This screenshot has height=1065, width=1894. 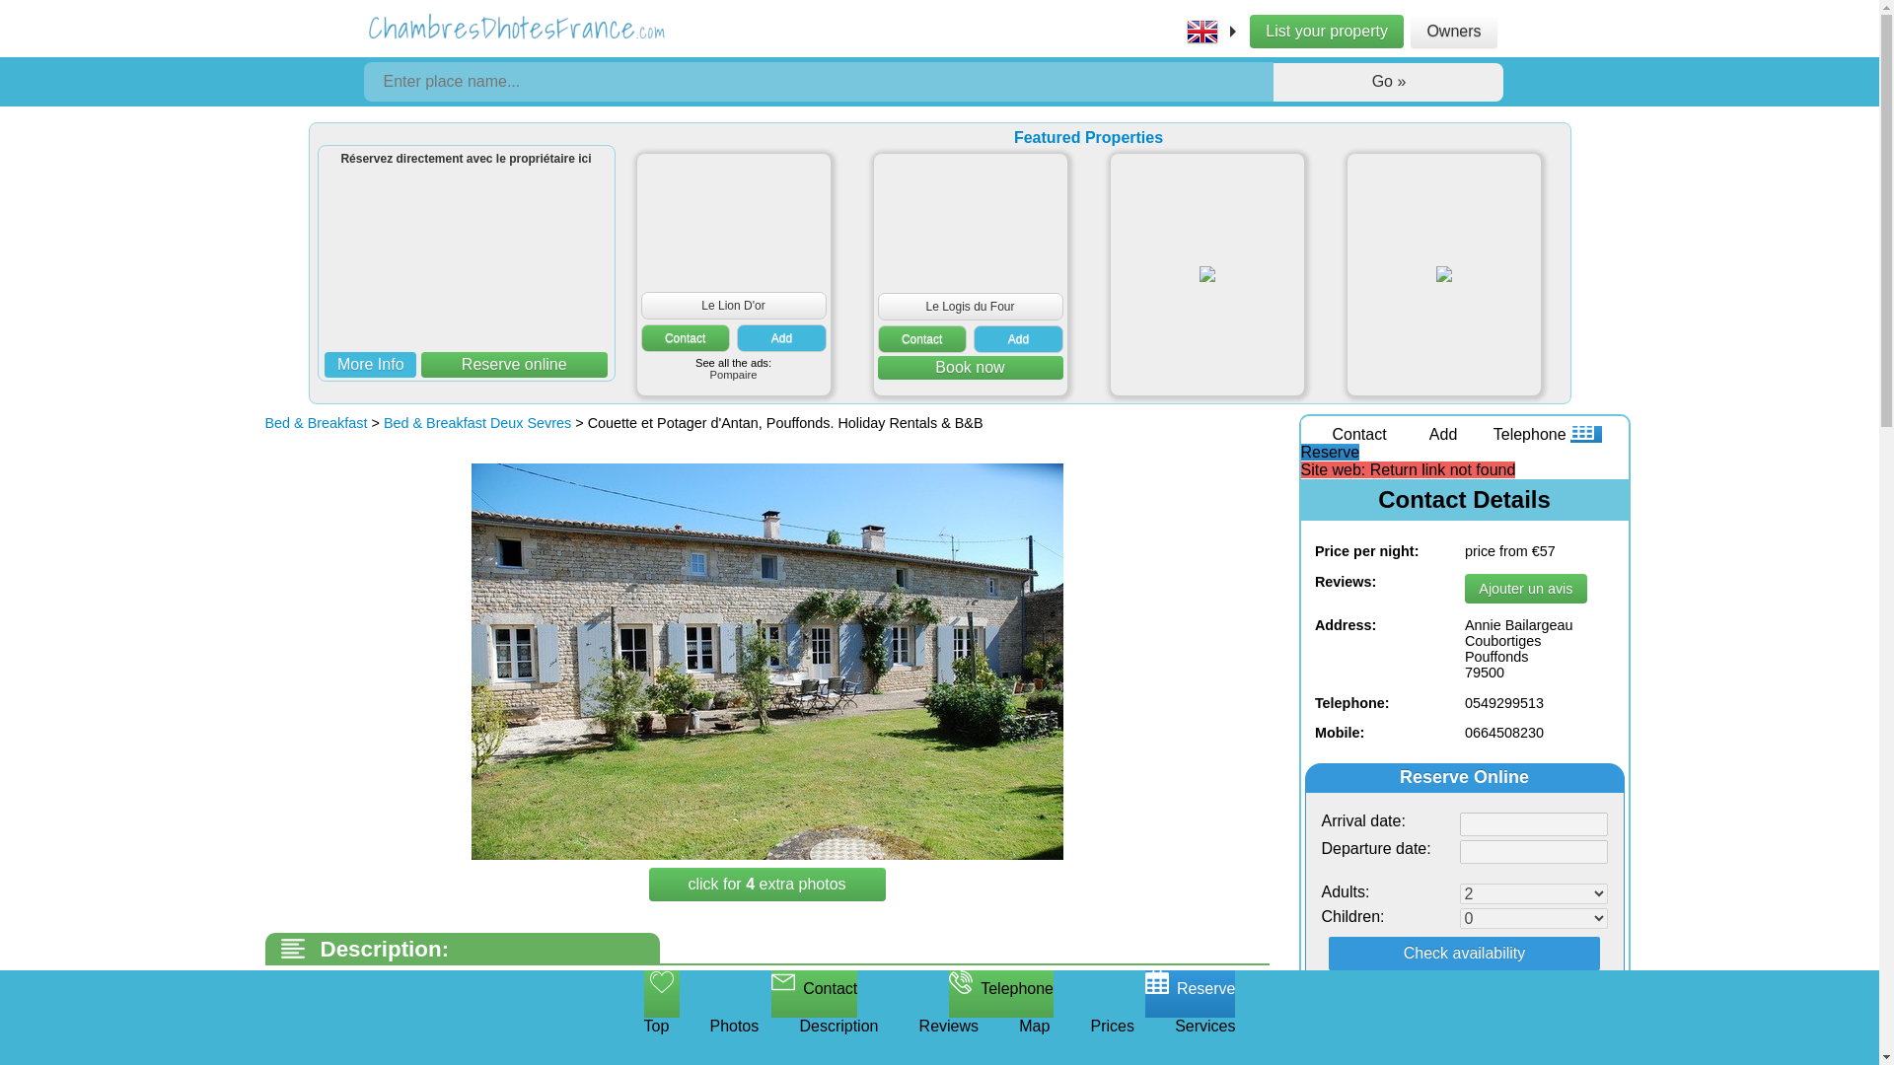 I want to click on Telephone, so click(x=1513, y=434).